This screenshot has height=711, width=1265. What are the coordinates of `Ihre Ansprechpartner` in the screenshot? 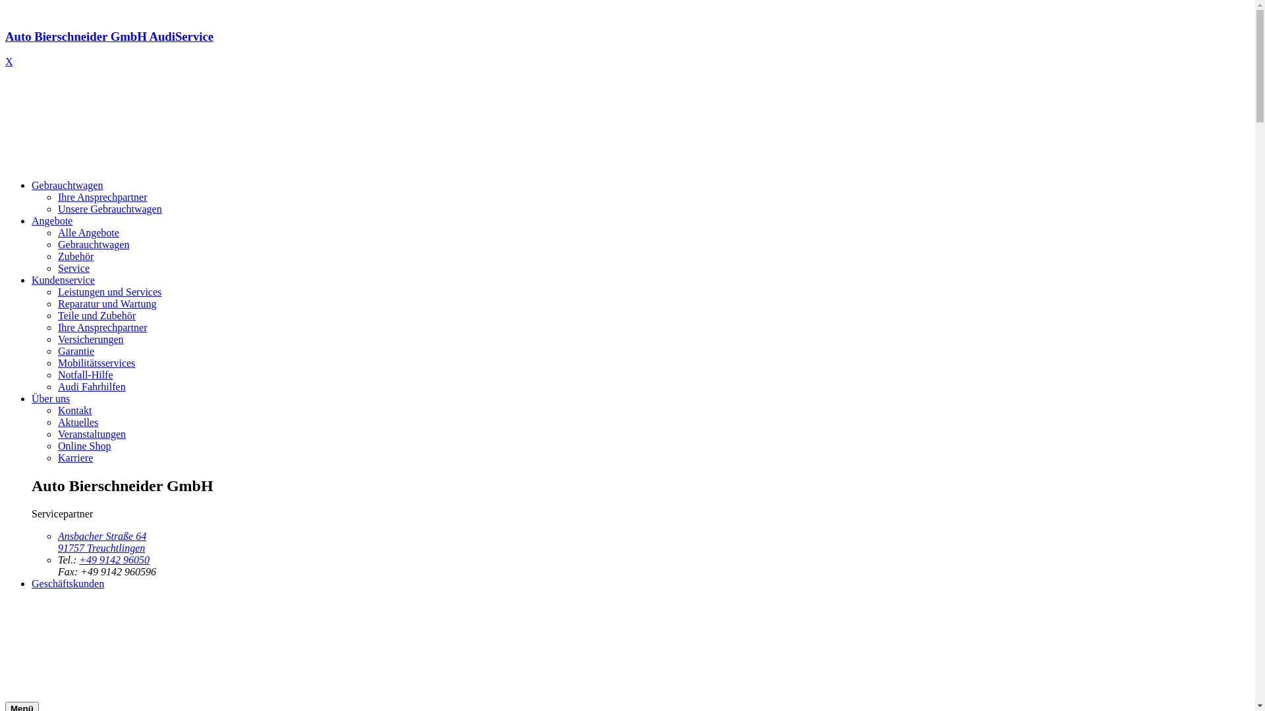 It's located at (103, 328).